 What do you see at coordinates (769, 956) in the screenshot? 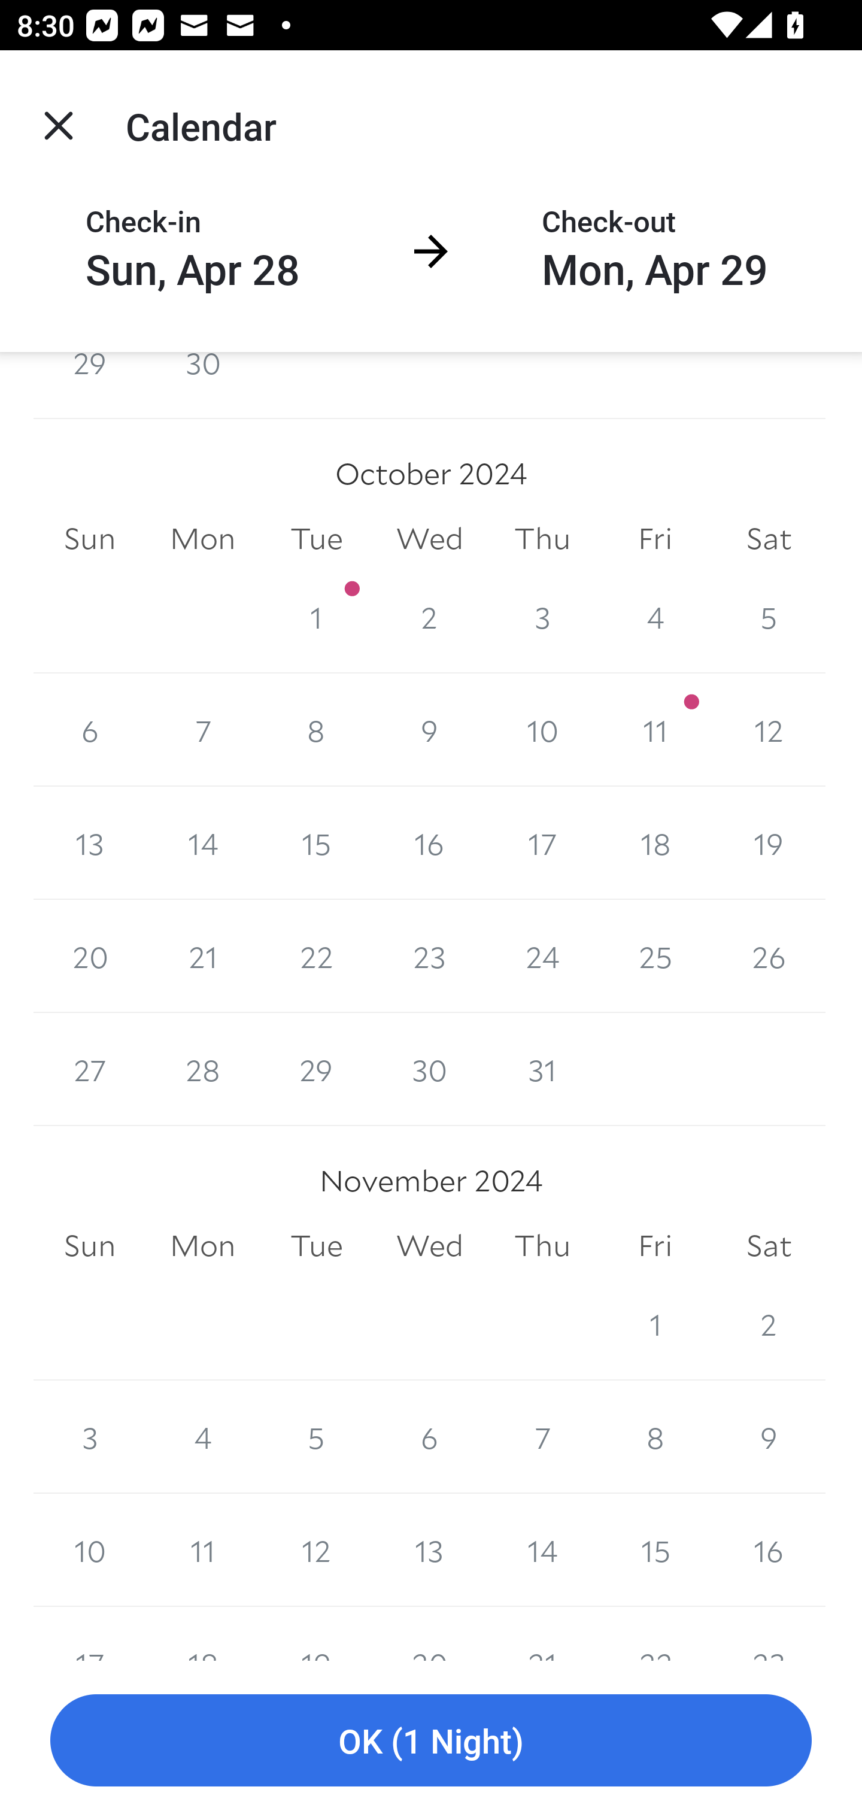
I see `26 26 October 2024` at bounding box center [769, 956].